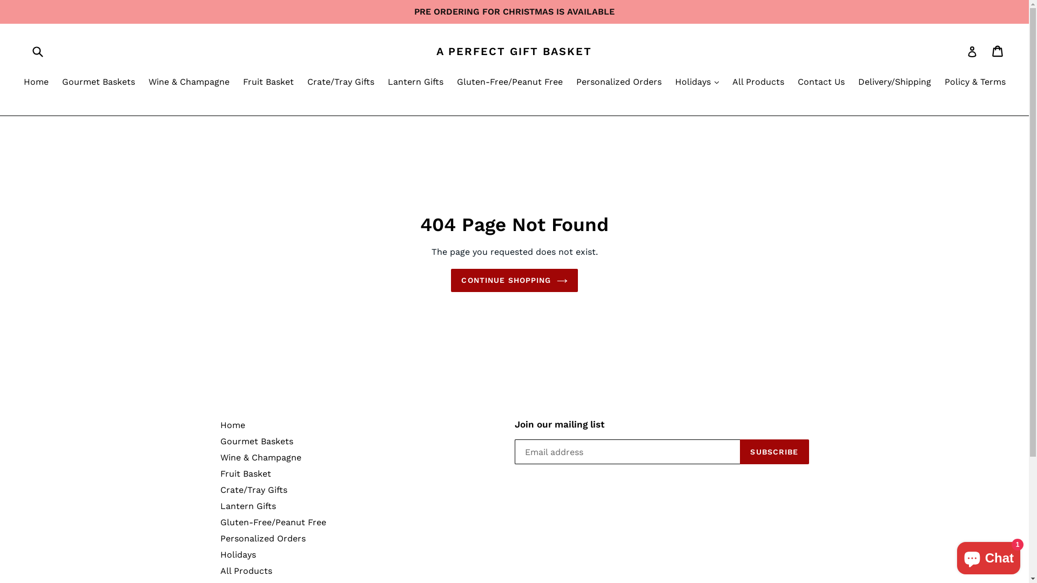 The height and width of the screenshot is (583, 1037). I want to click on Gluten-Free/Peanut Free, so click(510, 83).